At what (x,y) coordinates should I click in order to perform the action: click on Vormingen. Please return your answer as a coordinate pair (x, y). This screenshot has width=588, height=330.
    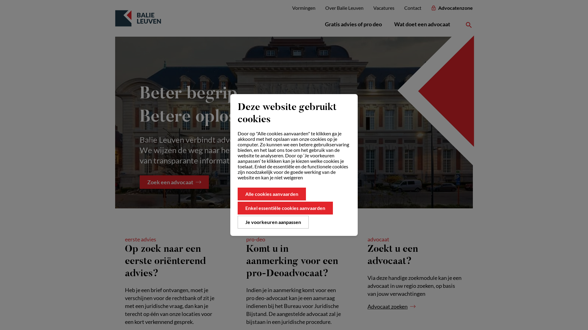
    Looking at the image, I should click on (304, 8).